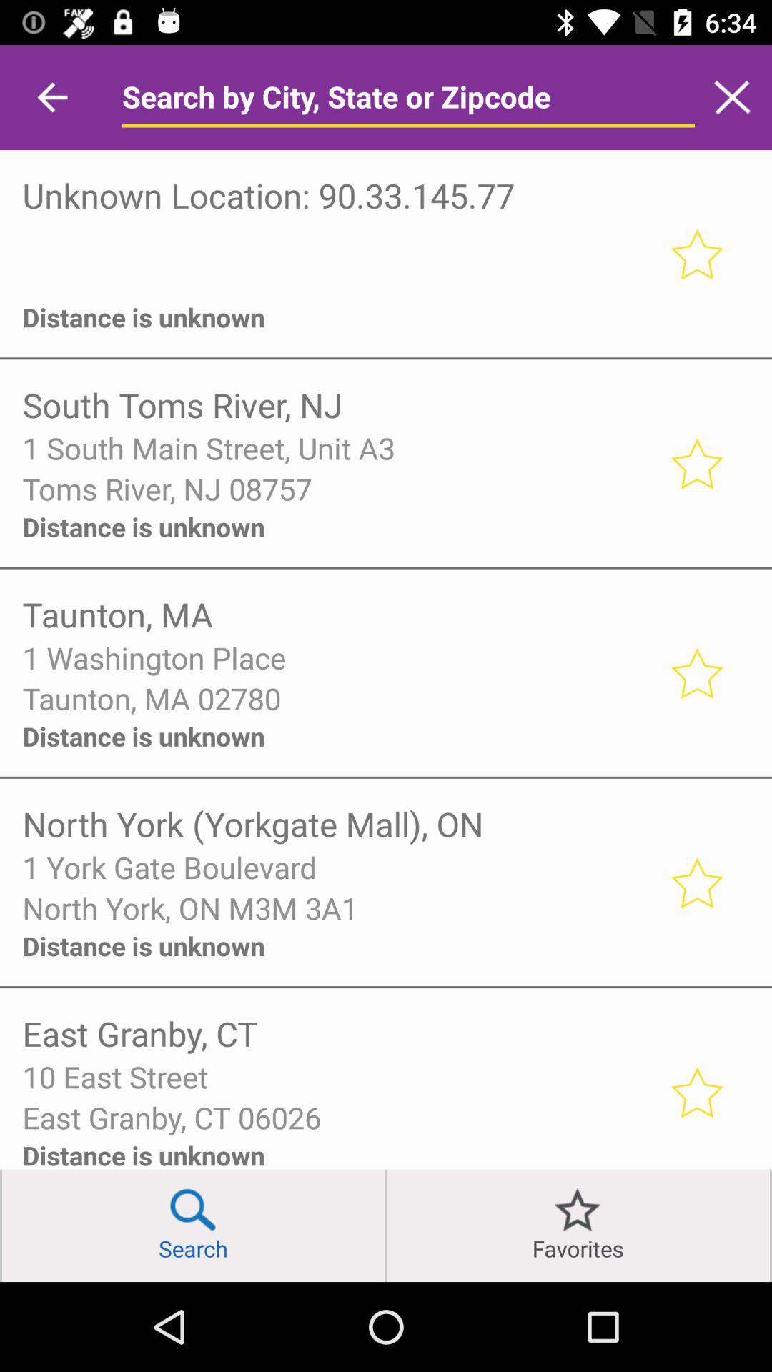 The height and width of the screenshot is (1372, 772). Describe the element at coordinates (1, 1225) in the screenshot. I see `choose the icon next to search item` at that location.